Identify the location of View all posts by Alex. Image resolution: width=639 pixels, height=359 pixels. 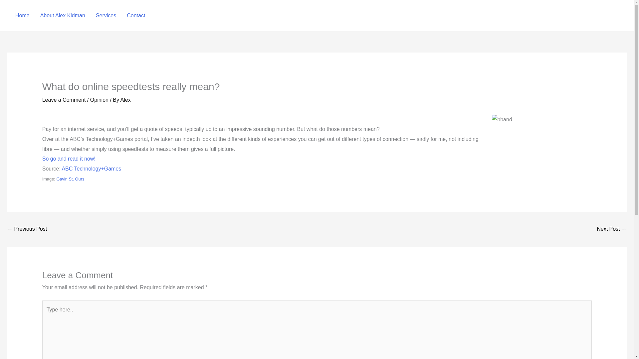
(126, 100).